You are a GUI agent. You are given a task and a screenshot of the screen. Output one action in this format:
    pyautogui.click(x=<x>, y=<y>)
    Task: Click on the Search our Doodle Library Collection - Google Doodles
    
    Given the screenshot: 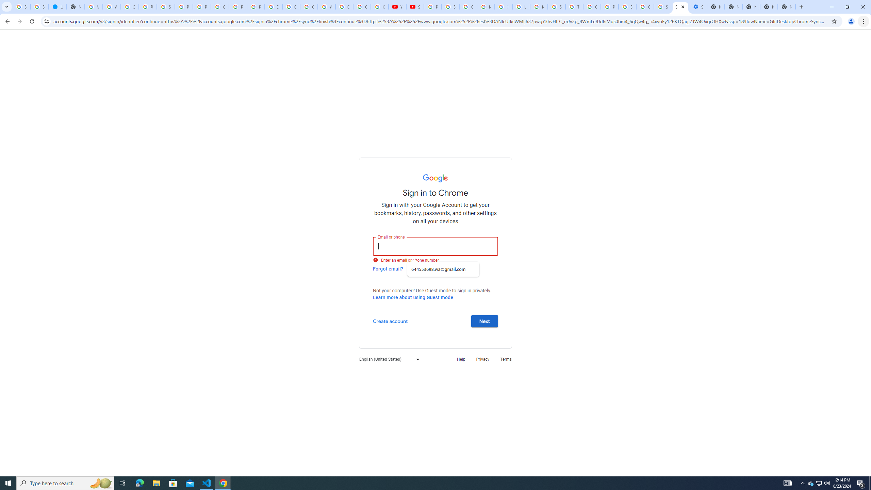 What is the action you would take?
    pyautogui.click(x=557, y=7)
    